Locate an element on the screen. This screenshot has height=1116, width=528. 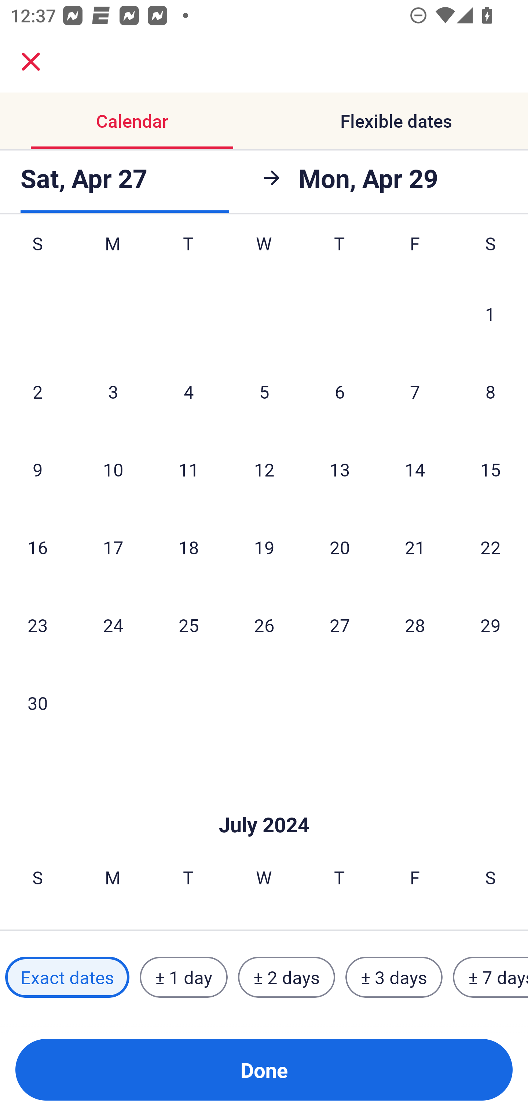
18 Tuesday, June 18, 2024 is located at coordinates (188, 547).